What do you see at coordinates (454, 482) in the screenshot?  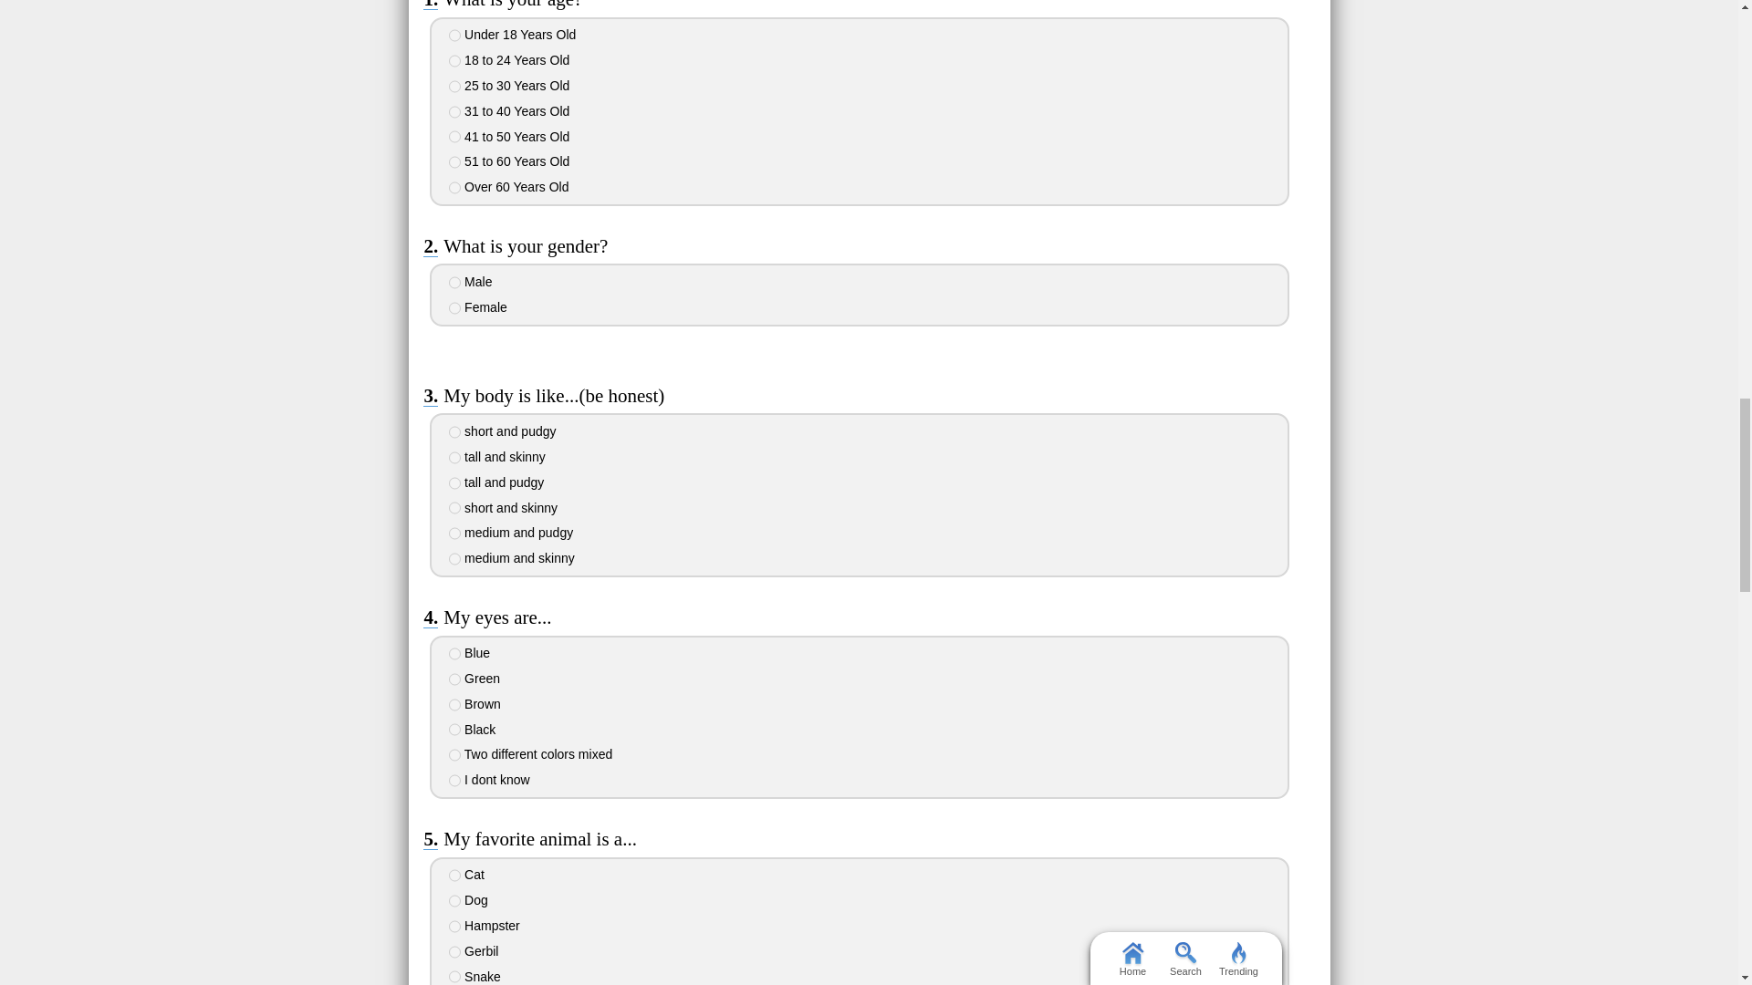 I see `3` at bounding box center [454, 482].